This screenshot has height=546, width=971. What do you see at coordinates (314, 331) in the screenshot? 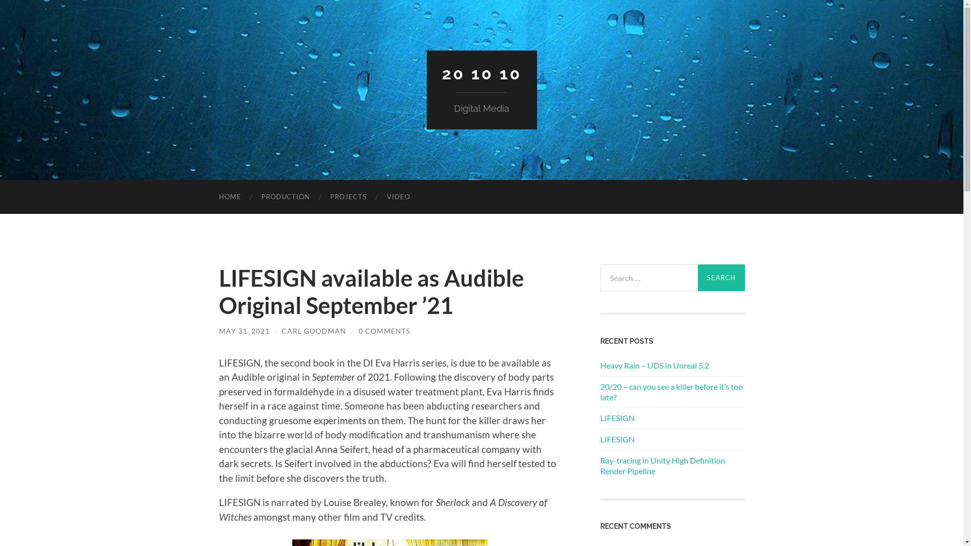
I see `CARL GOODMAN` at bounding box center [314, 331].